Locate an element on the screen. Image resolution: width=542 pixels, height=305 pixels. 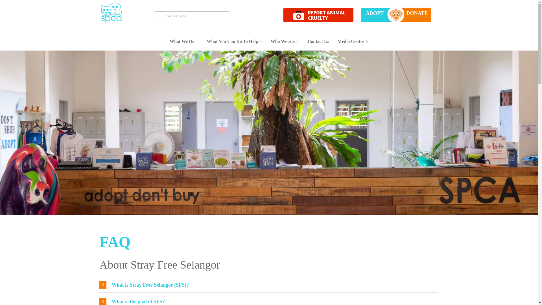
Media Centre is located at coordinates (353, 41).